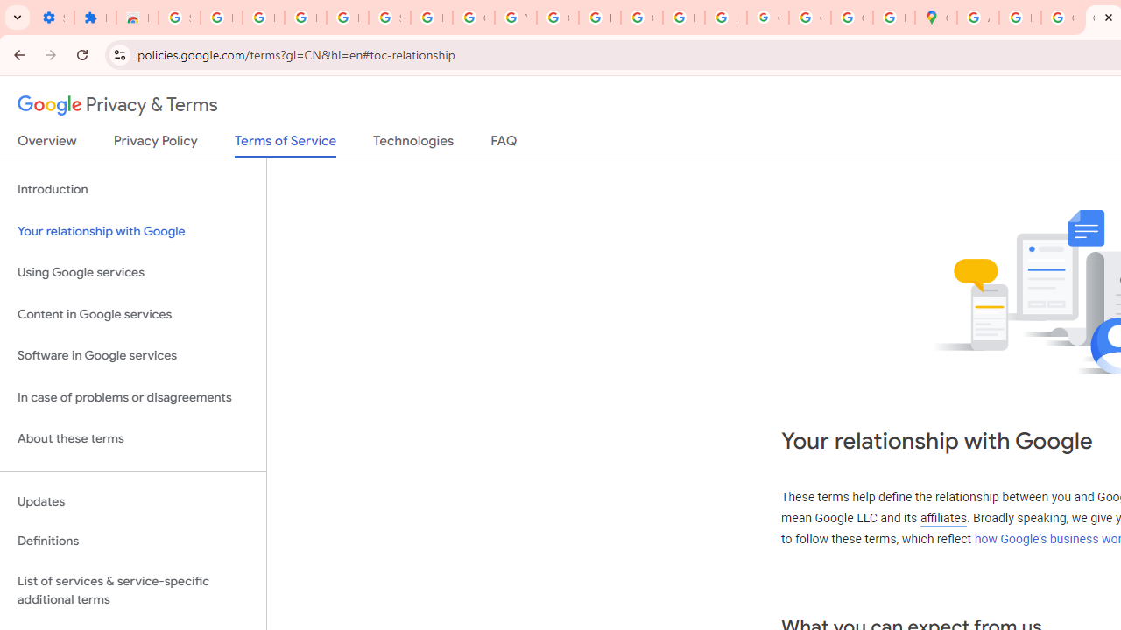  Describe the element at coordinates (263, 17) in the screenshot. I see `Delete photos & videos - Computer - Google Photos Help` at that location.